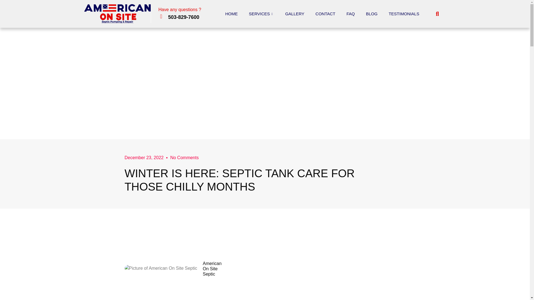  Describe the element at coordinates (372, 13) in the screenshot. I see `BLOG` at that location.